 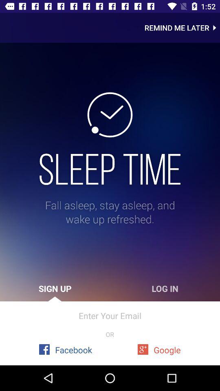 I want to click on select enter your email, so click(x=110, y=315).